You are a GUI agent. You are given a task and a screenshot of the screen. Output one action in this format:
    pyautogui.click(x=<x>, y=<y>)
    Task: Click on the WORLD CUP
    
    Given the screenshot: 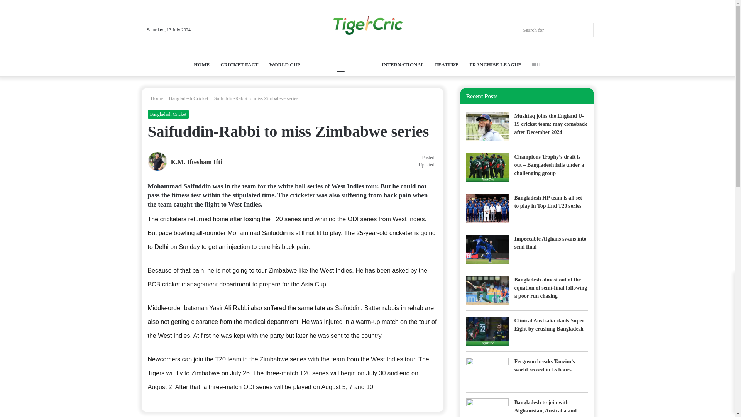 What is the action you would take?
    pyautogui.click(x=284, y=65)
    